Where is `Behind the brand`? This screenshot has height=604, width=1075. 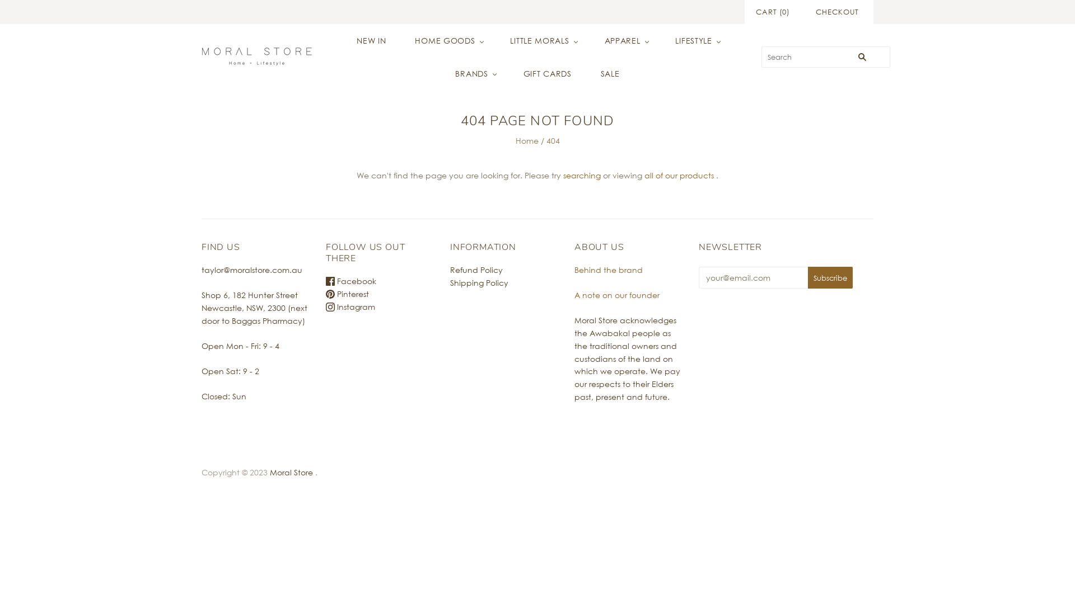
Behind the brand is located at coordinates (609, 270).